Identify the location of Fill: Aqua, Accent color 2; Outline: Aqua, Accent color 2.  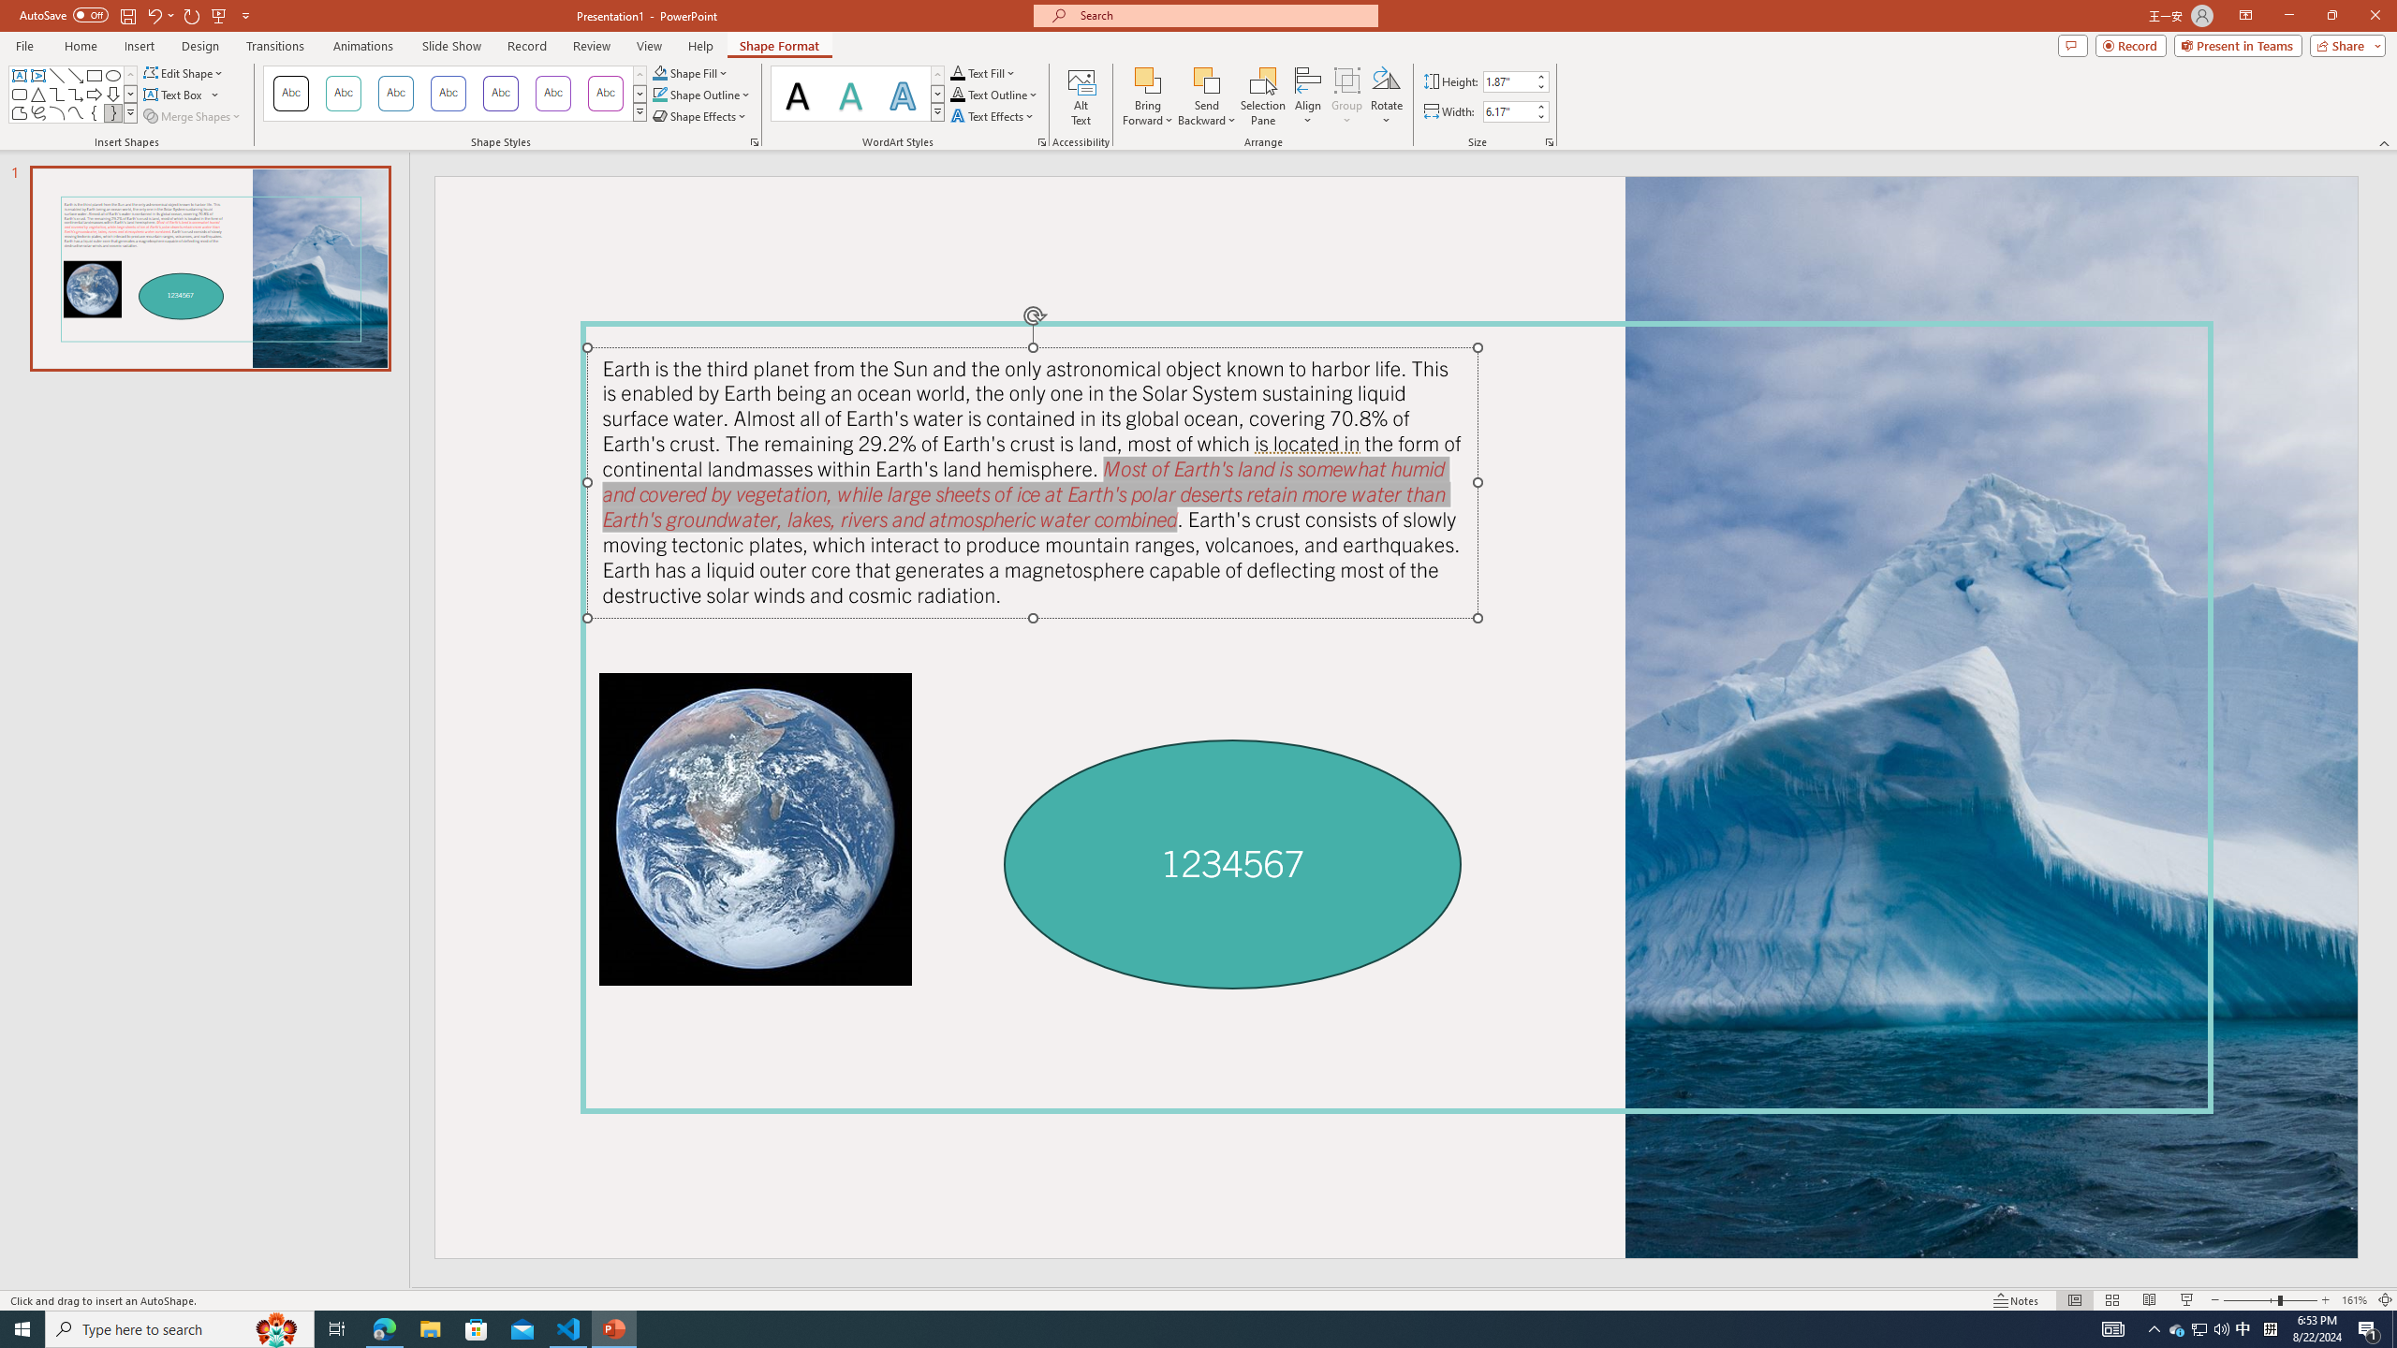
(903, 94).